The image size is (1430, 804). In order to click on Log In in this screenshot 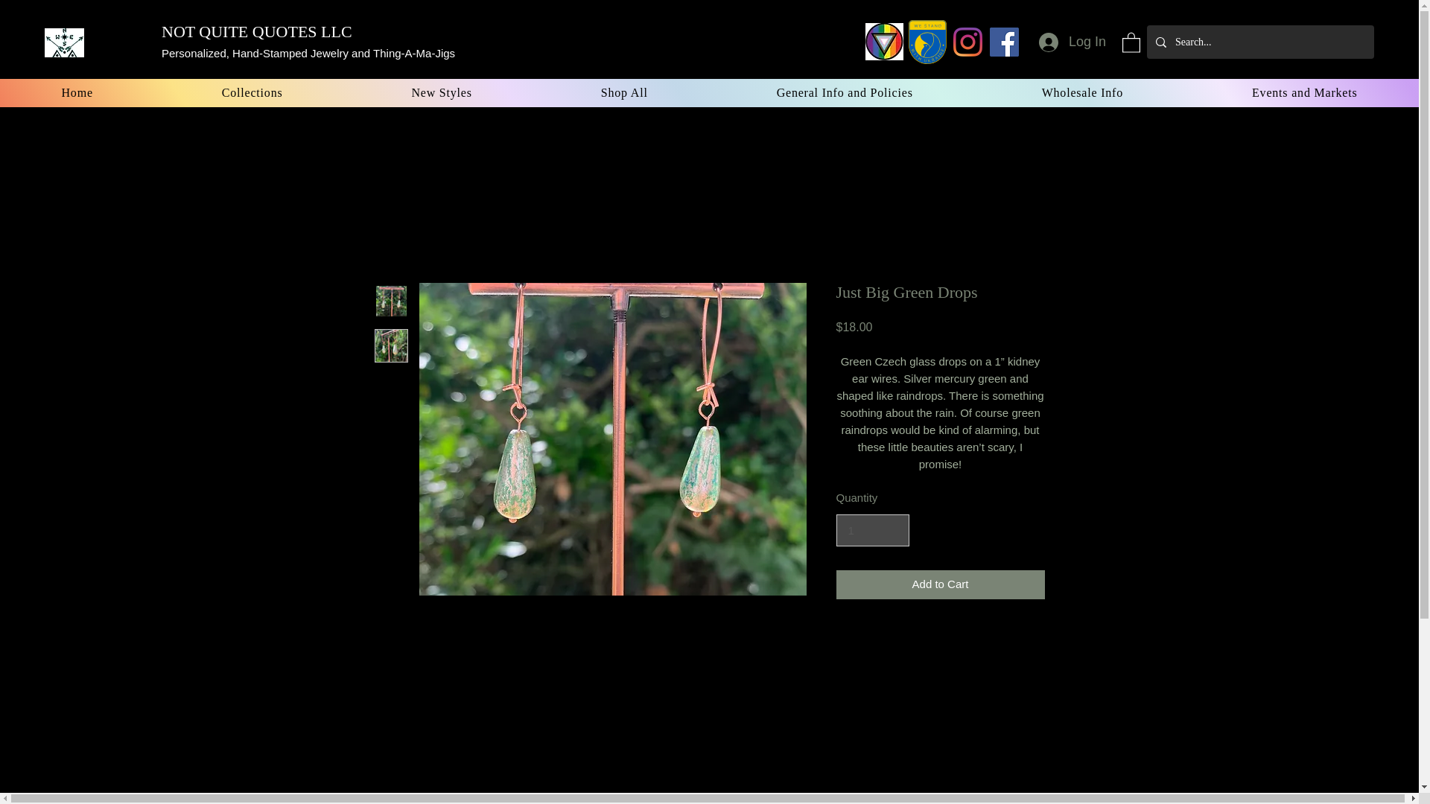, I will do `click(1072, 42)`.